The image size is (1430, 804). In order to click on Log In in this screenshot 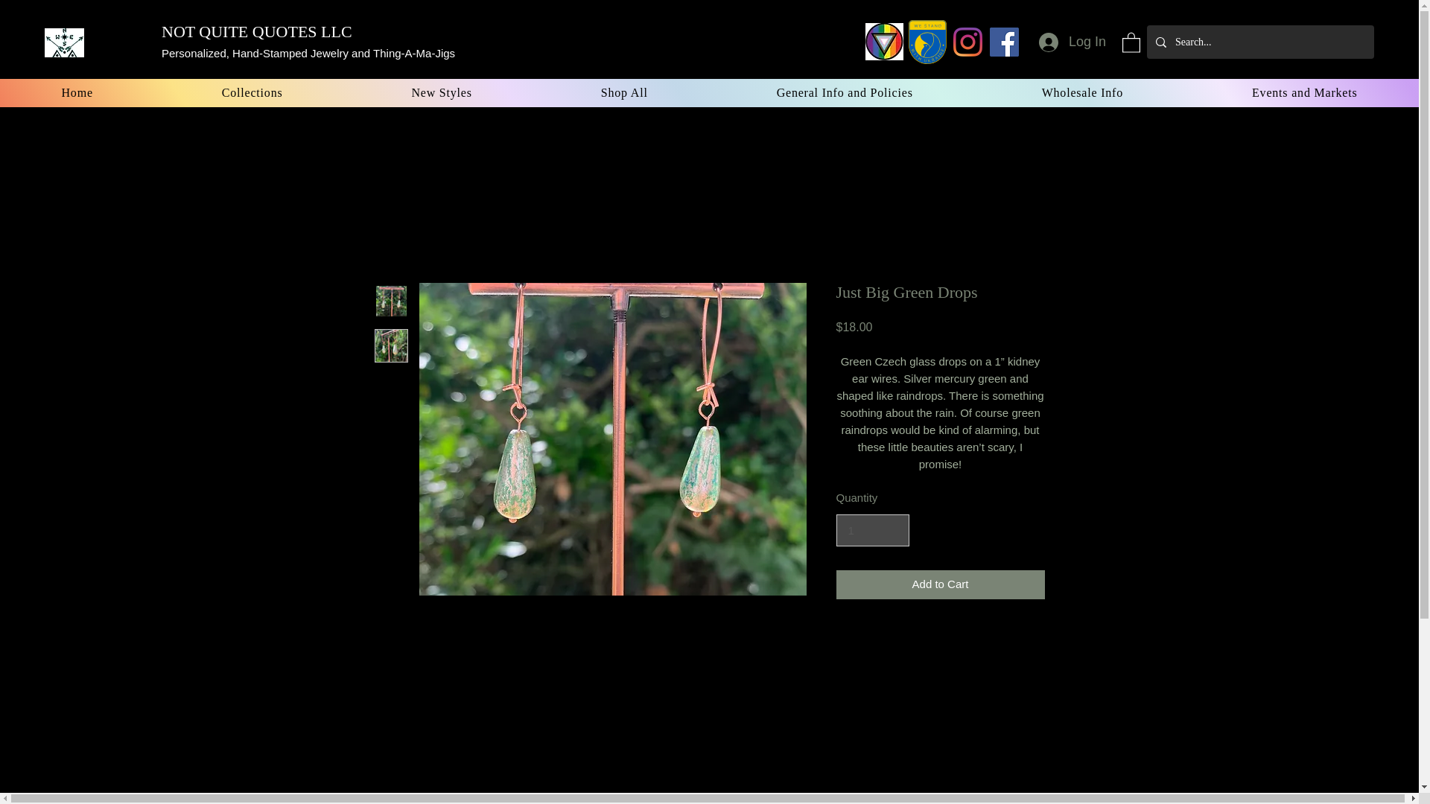, I will do `click(1072, 42)`.